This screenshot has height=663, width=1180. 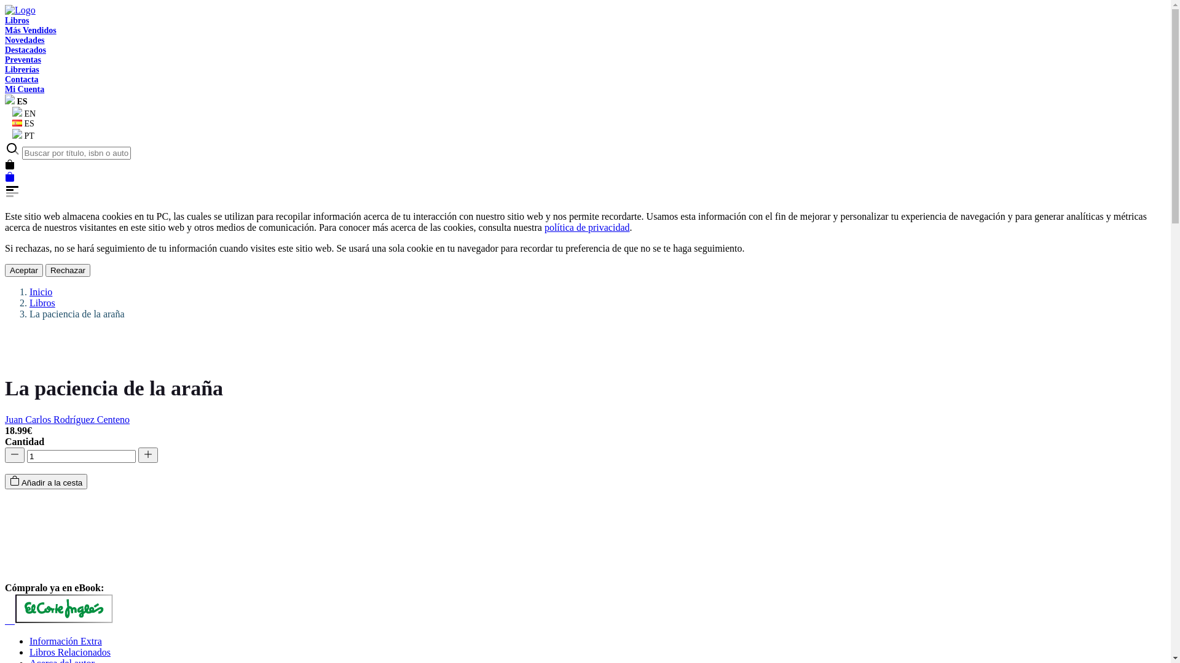 I want to click on EN, so click(x=20, y=114).